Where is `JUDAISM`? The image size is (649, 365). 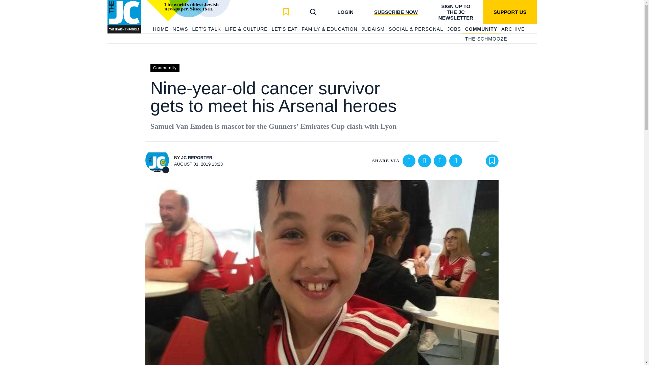 JUDAISM is located at coordinates (373, 29).